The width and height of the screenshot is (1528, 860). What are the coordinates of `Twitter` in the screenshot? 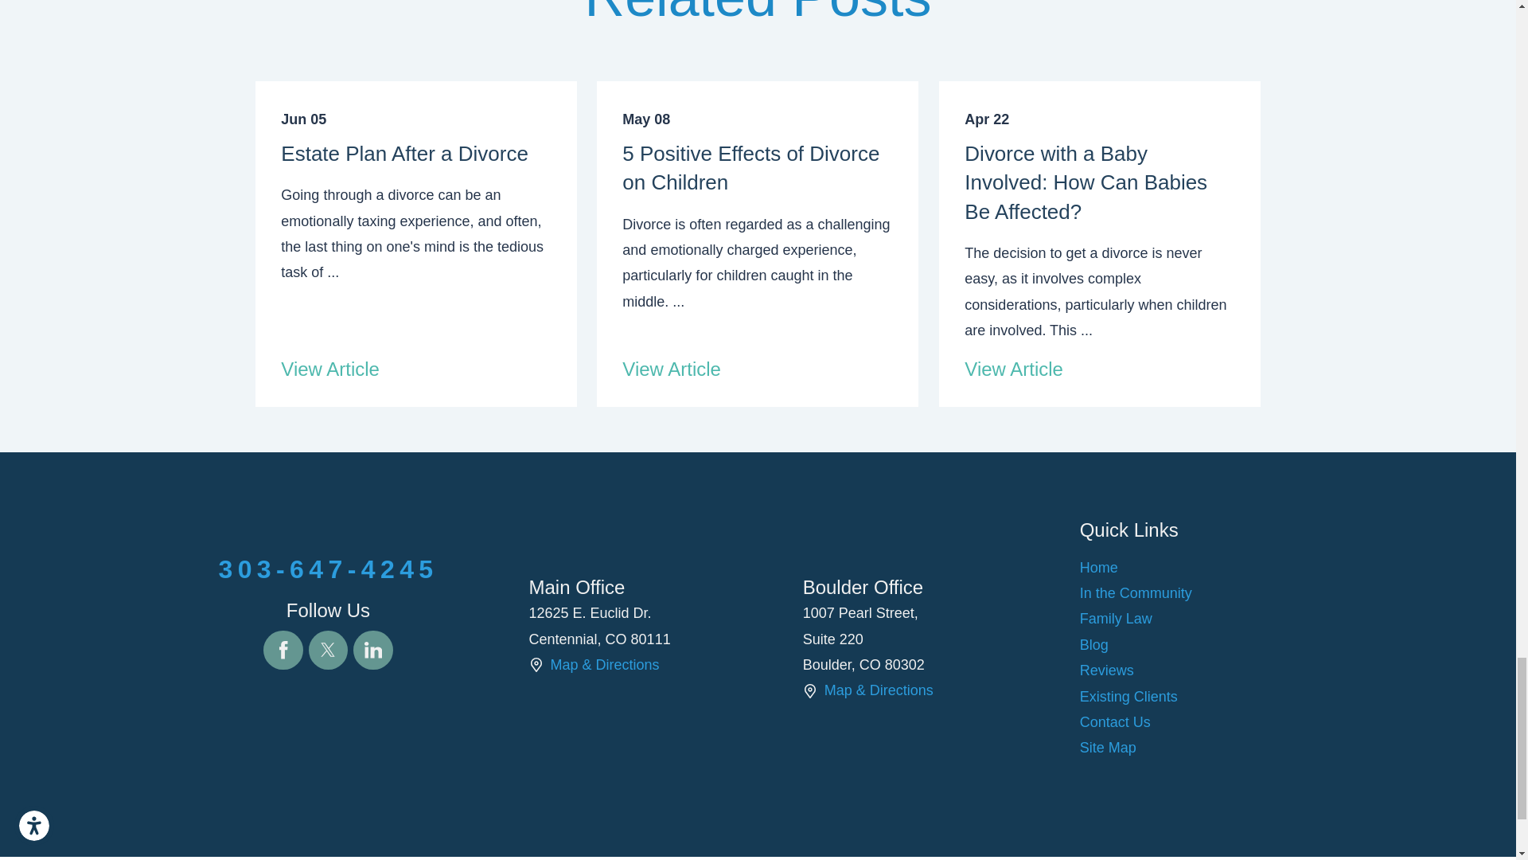 It's located at (328, 650).